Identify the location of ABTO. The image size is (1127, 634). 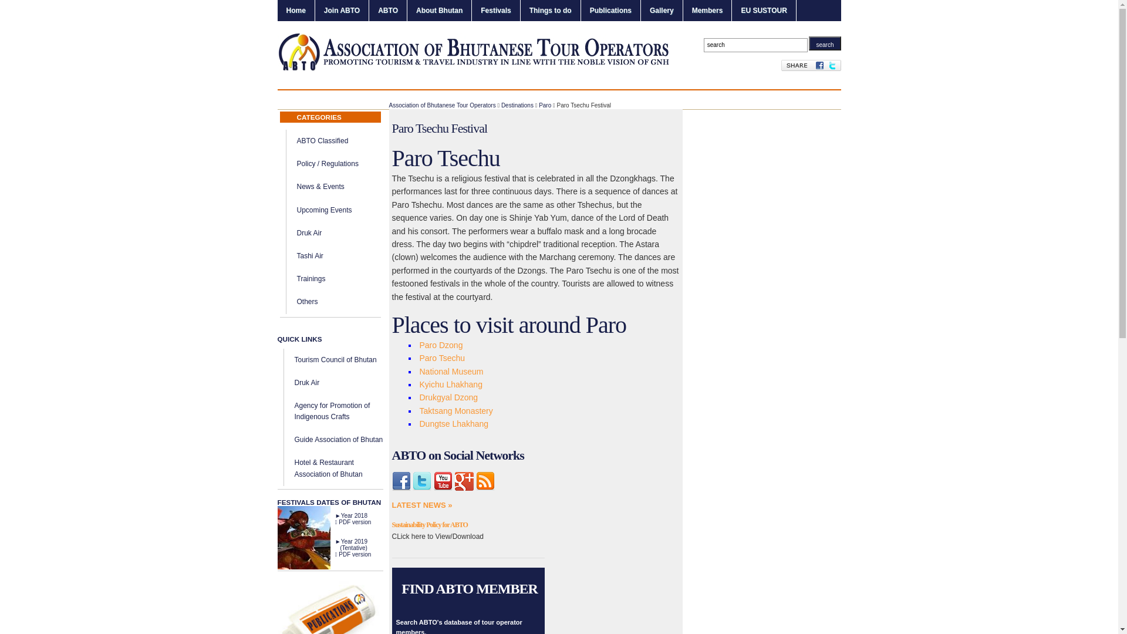
(388, 11).